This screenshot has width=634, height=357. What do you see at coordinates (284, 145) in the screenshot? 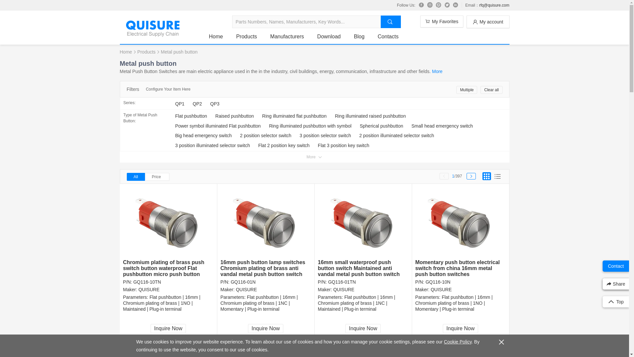
I see `Flat 2 position key switch` at bounding box center [284, 145].